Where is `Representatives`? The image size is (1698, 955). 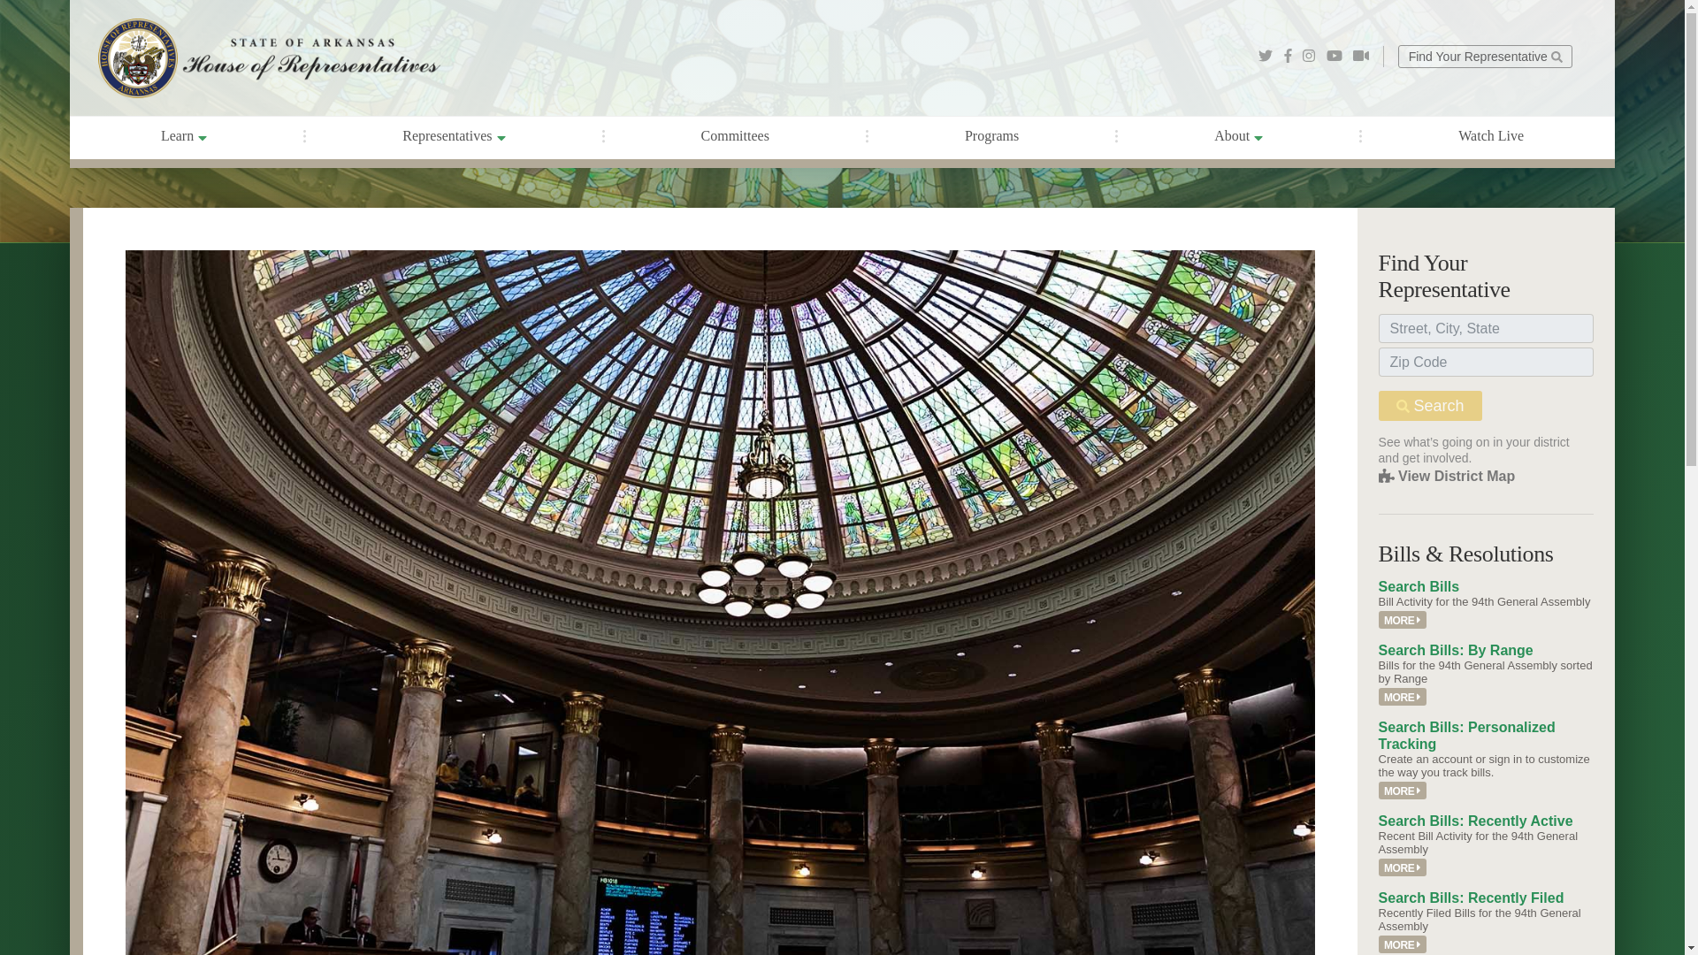 Representatives is located at coordinates (453, 138).